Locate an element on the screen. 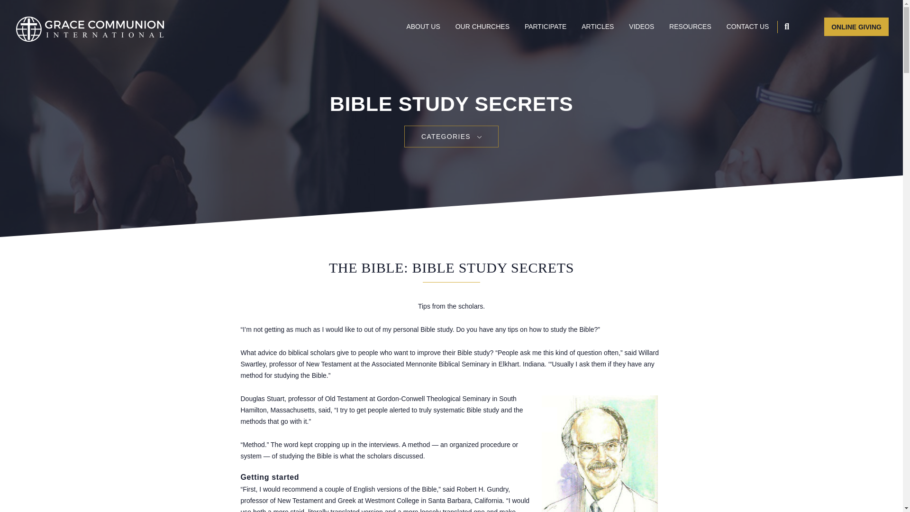  CONTACT US is located at coordinates (747, 26).